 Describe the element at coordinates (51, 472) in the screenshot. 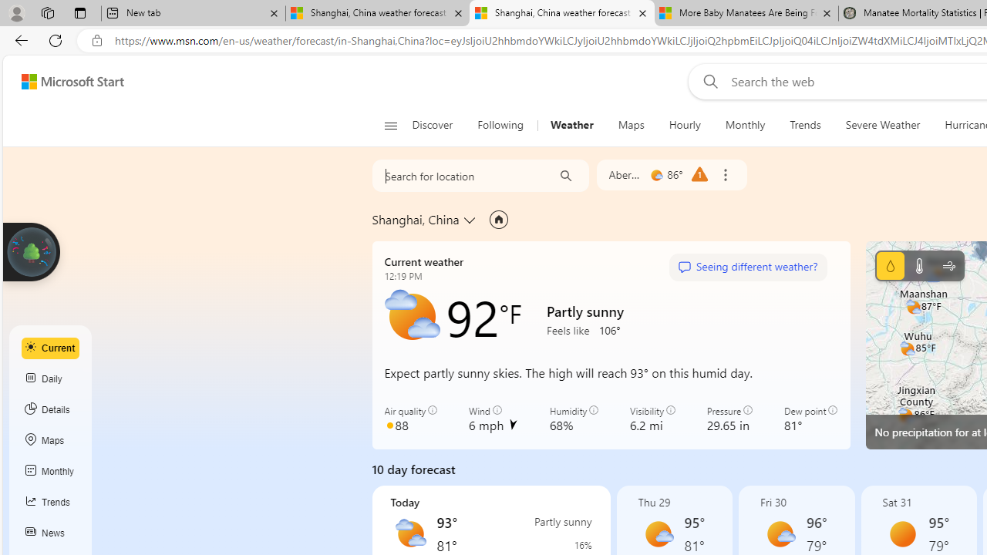

I see `Monthly` at that location.